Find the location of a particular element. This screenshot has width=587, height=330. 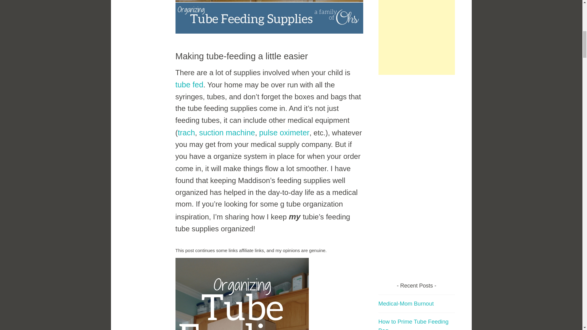

Medical-Mom Burnout is located at coordinates (406, 303).